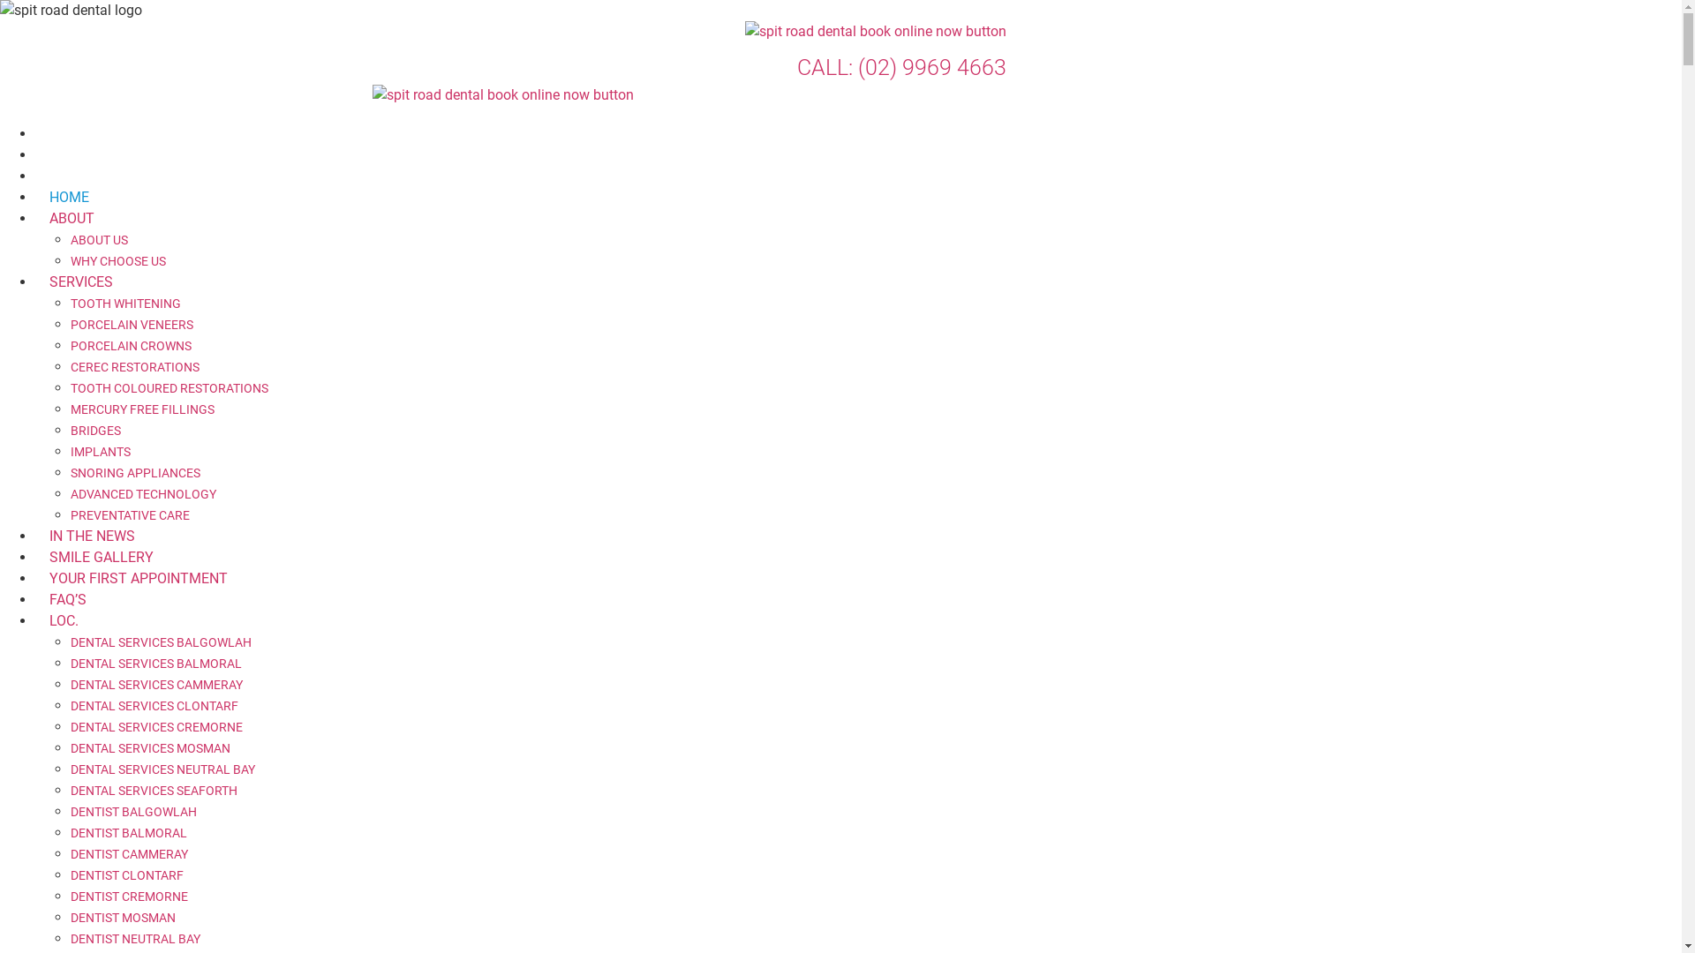 The image size is (1695, 953). What do you see at coordinates (129, 854) in the screenshot?
I see `DENTIST CAMMERAY` at bounding box center [129, 854].